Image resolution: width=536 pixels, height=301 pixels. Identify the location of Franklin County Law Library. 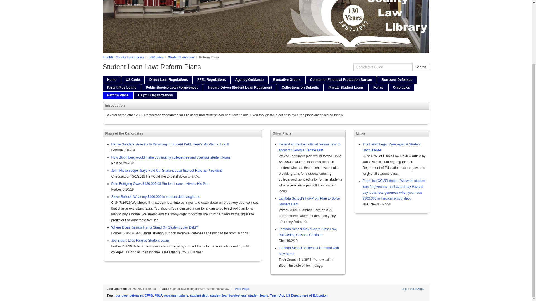
(123, 57).